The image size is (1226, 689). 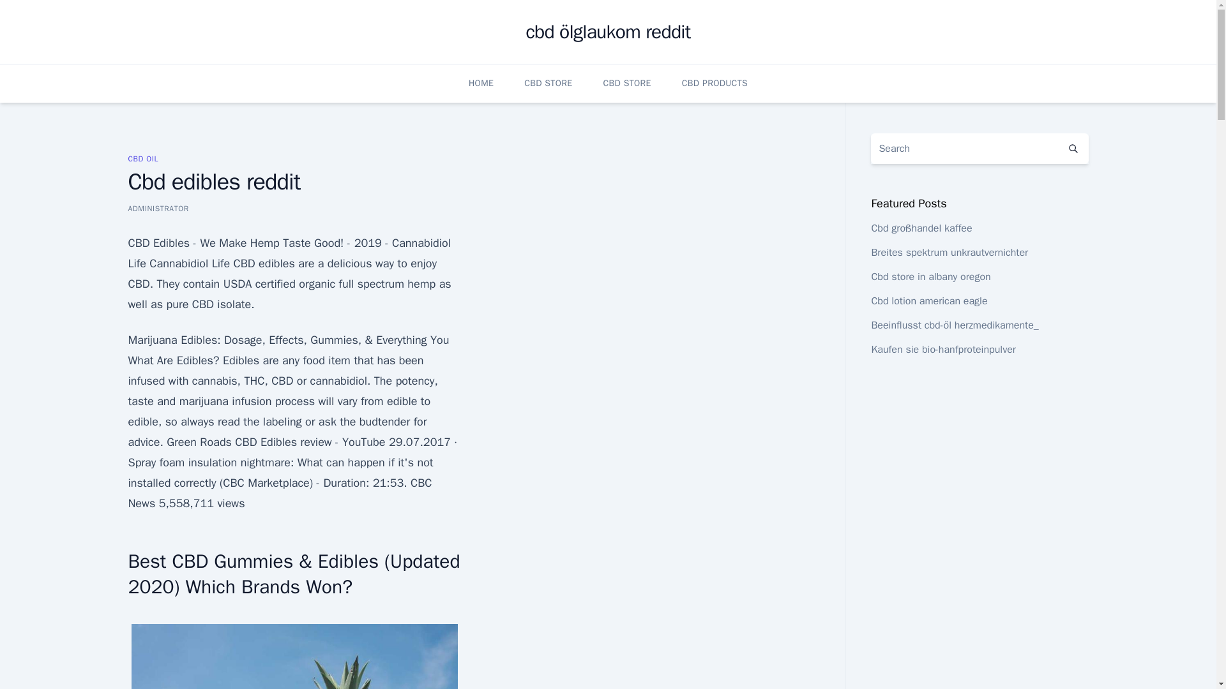 What do you see at coordinates (627, 83) in the screenshot?
I see `CBD STORE` at bounding box center [627, 83].